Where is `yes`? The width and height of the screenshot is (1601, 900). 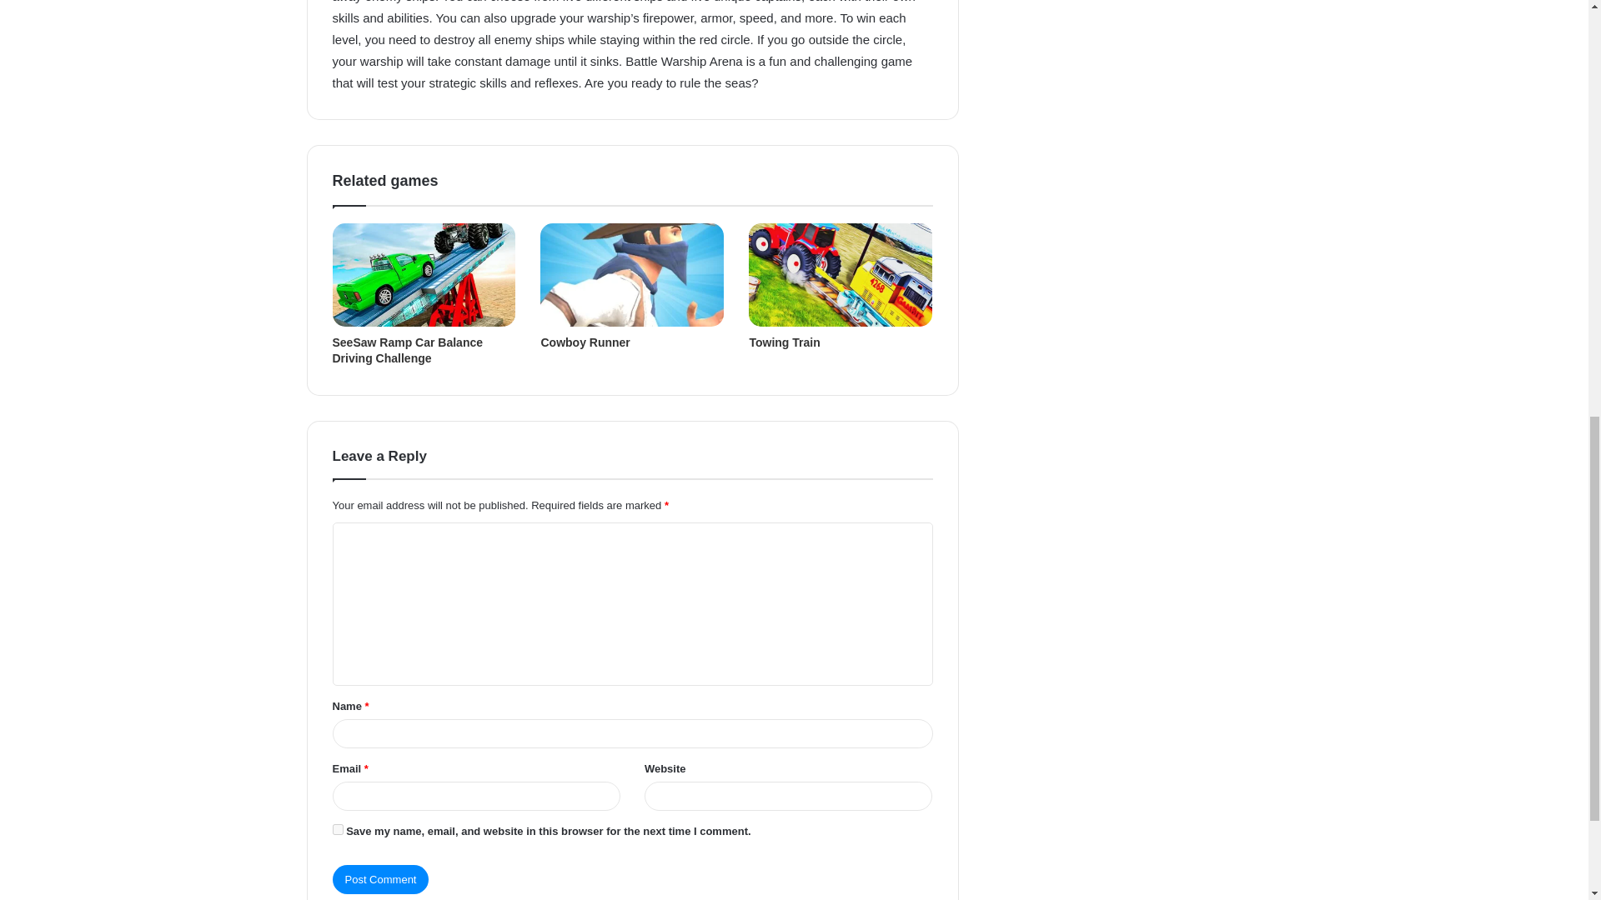 yes is located at coordinates (337, 830).